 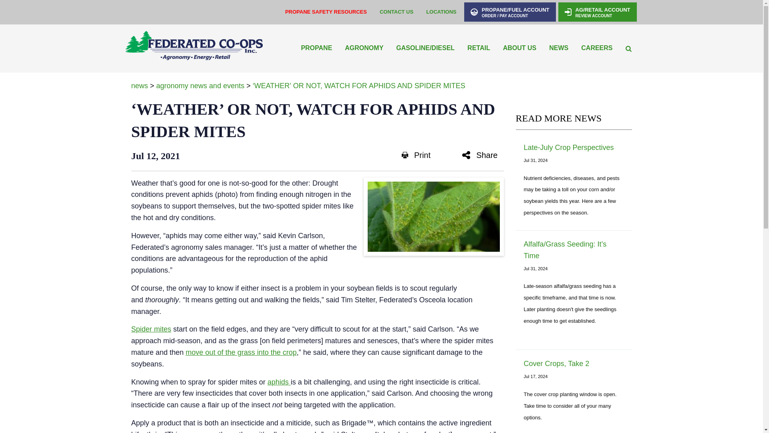 What do you see at coordinates (520, 48) in the screenshot?
I see `ABOUT US` at bounding box center [520, 48].